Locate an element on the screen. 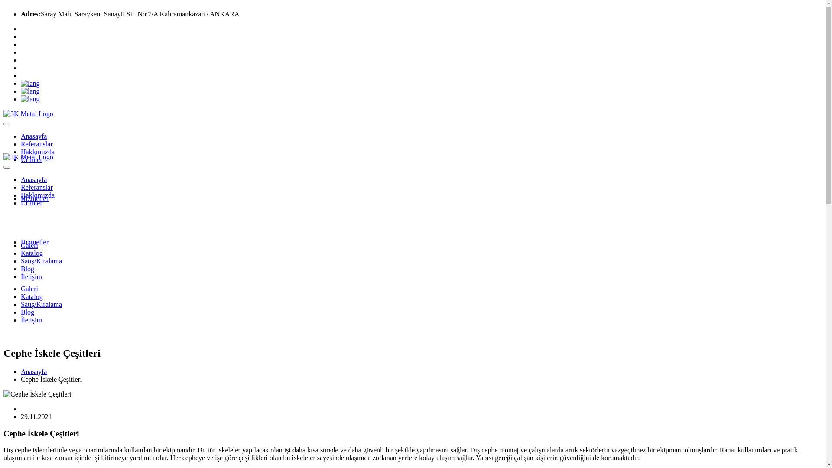 This screenshot has width=832, height=468. Referanslar is located at coordinates (37, 144).